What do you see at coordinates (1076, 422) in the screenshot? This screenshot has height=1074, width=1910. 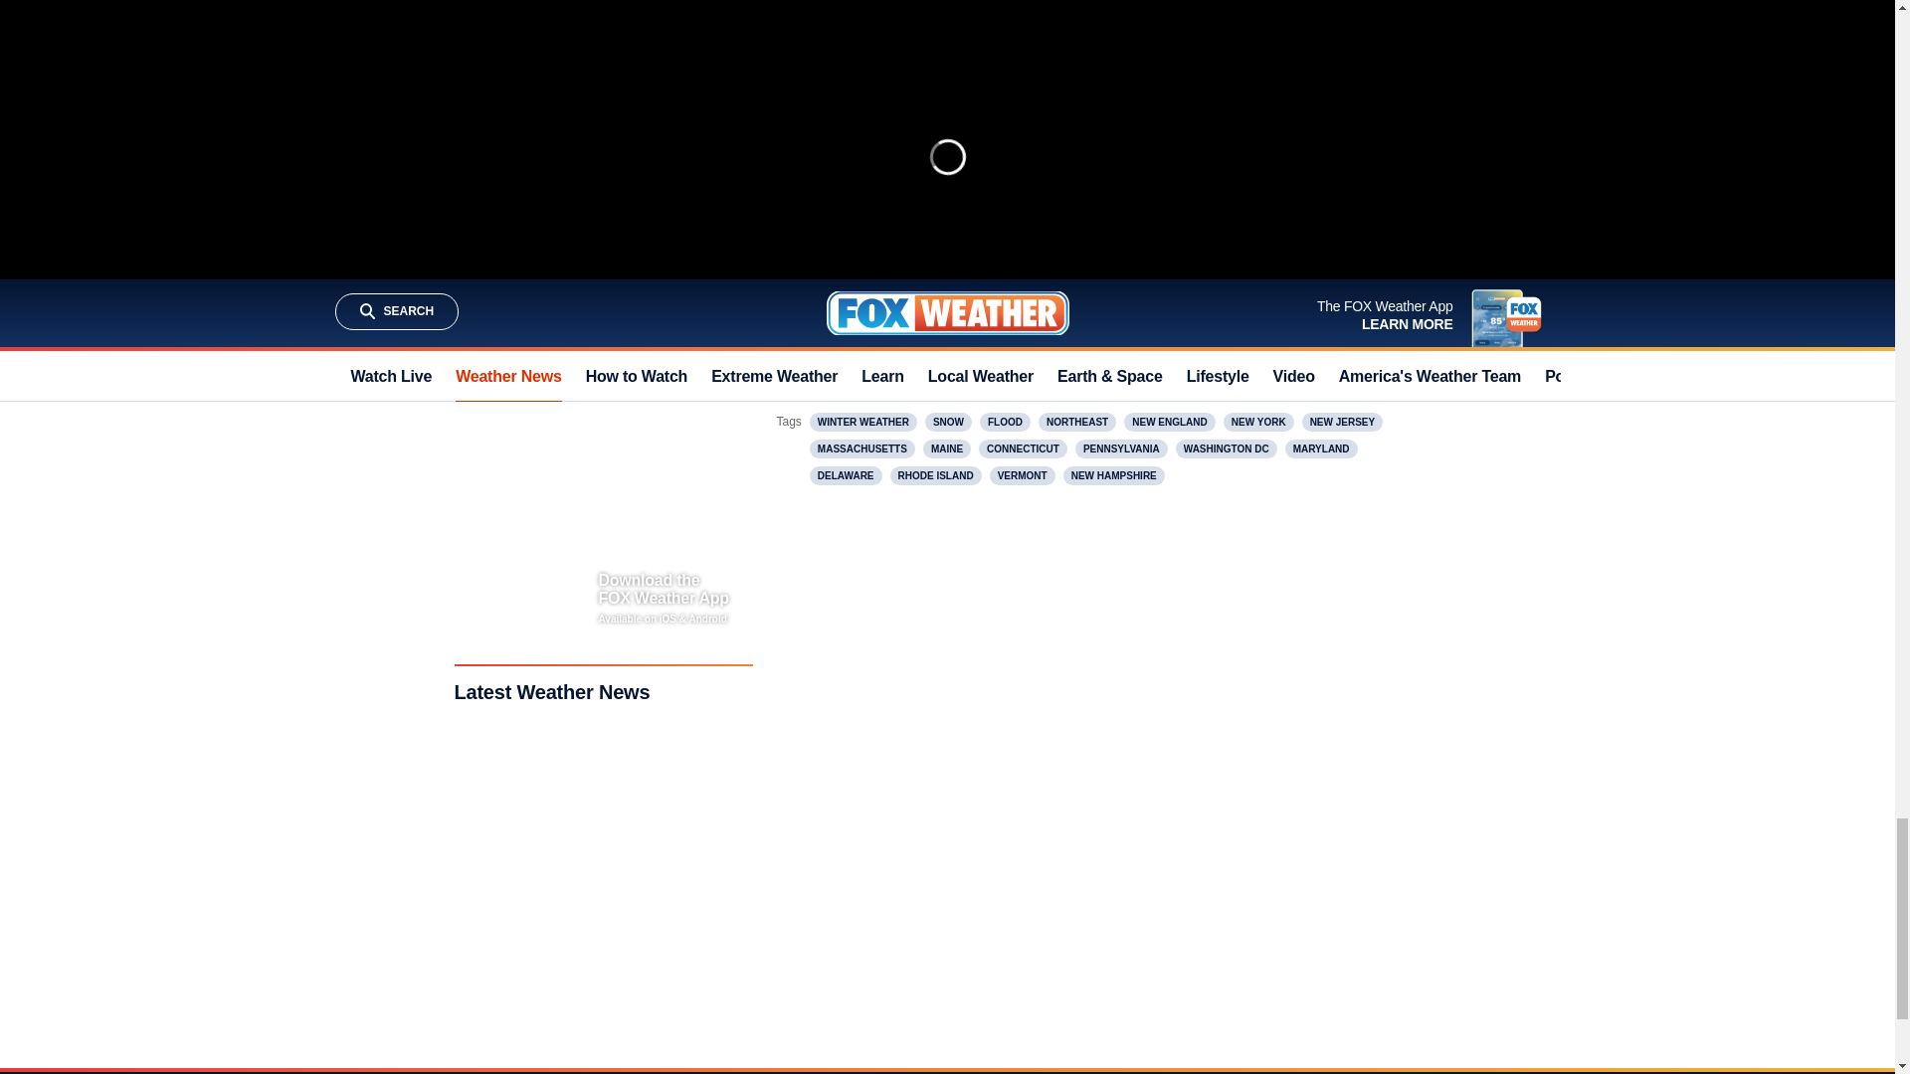 I see `NORTHEAST` at bounding box center [1076, 422].